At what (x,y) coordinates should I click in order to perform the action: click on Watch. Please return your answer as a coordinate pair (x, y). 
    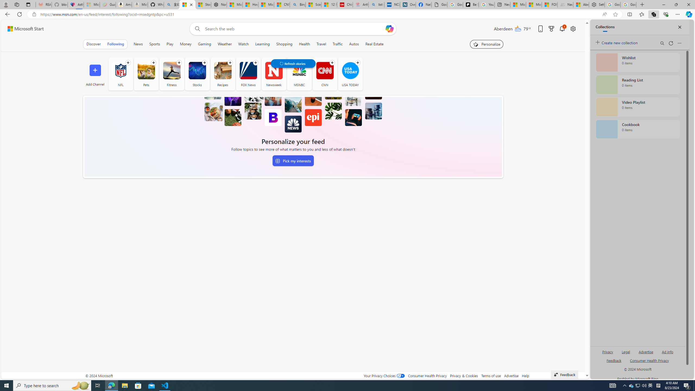
    Looking at the image, I should click on (244, 44).